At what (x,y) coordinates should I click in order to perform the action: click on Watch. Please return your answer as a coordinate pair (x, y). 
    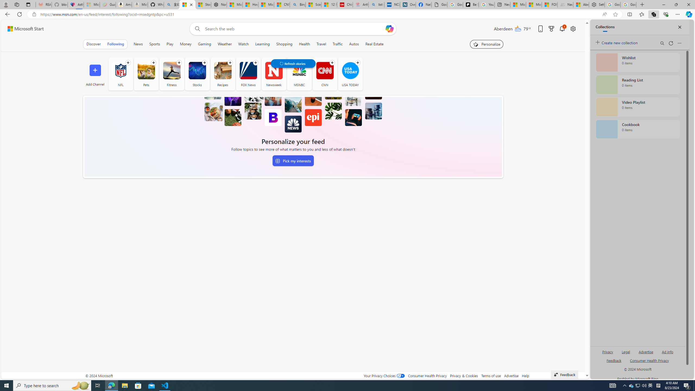
    Looking at the image, I should click on (244, 44).